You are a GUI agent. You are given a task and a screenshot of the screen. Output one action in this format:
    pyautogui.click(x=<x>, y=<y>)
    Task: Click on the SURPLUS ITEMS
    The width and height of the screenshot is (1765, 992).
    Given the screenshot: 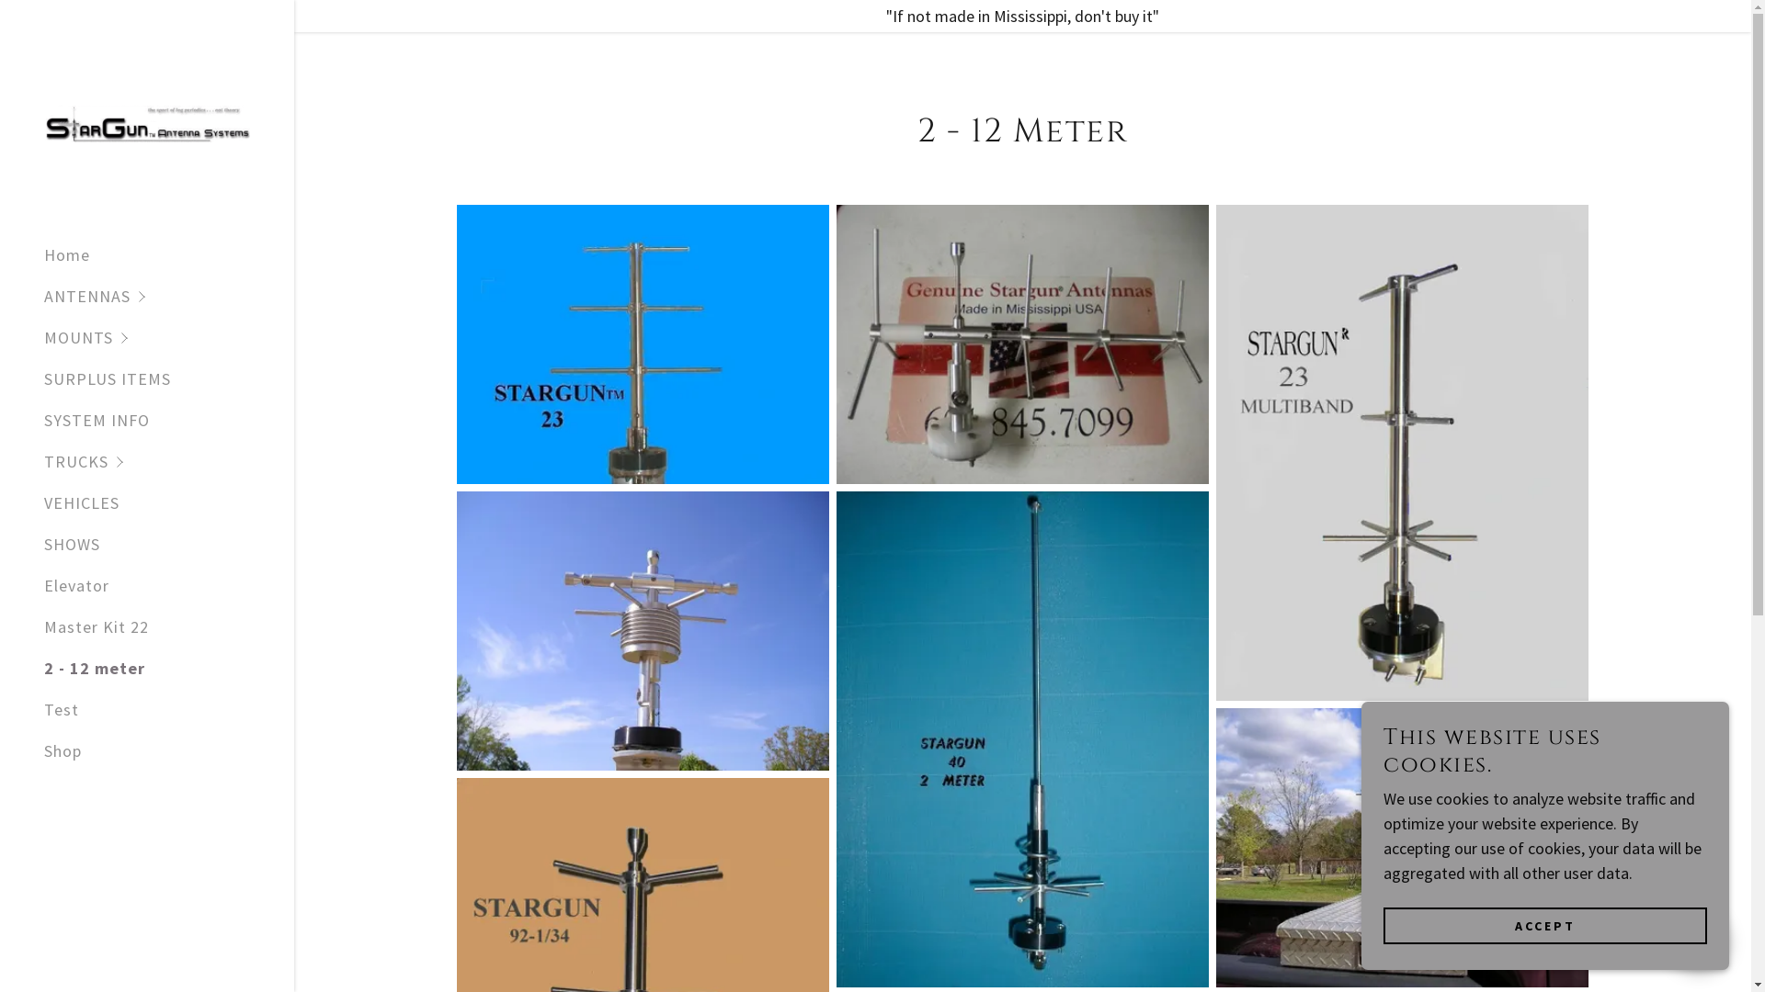 What is the action you would take?
    pyautogui.click(x=108, y=378)
    